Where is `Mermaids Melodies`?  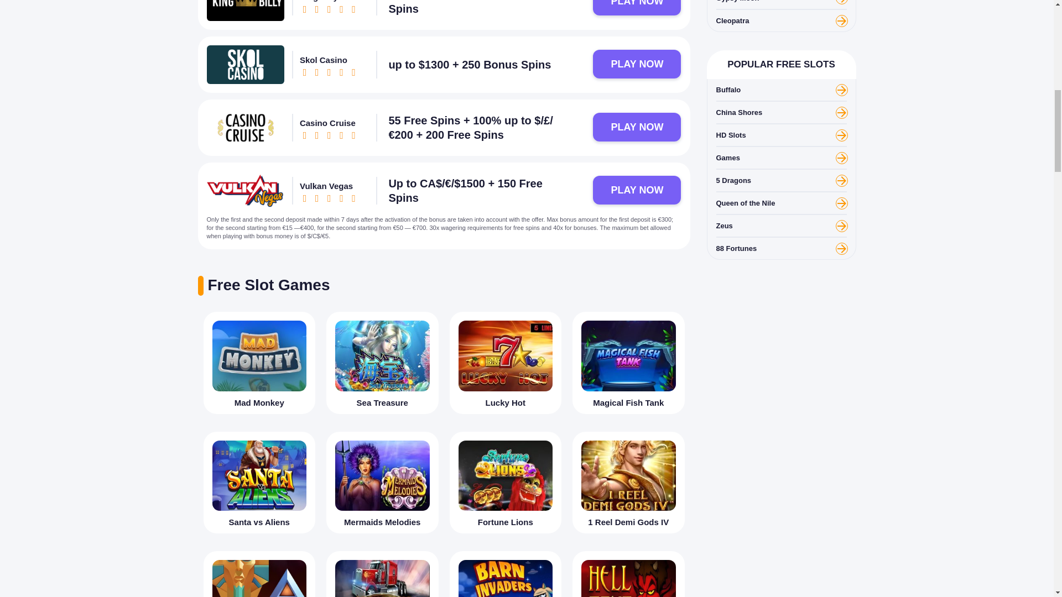 Mermaids Melodies is located at coordinates (382, 482).